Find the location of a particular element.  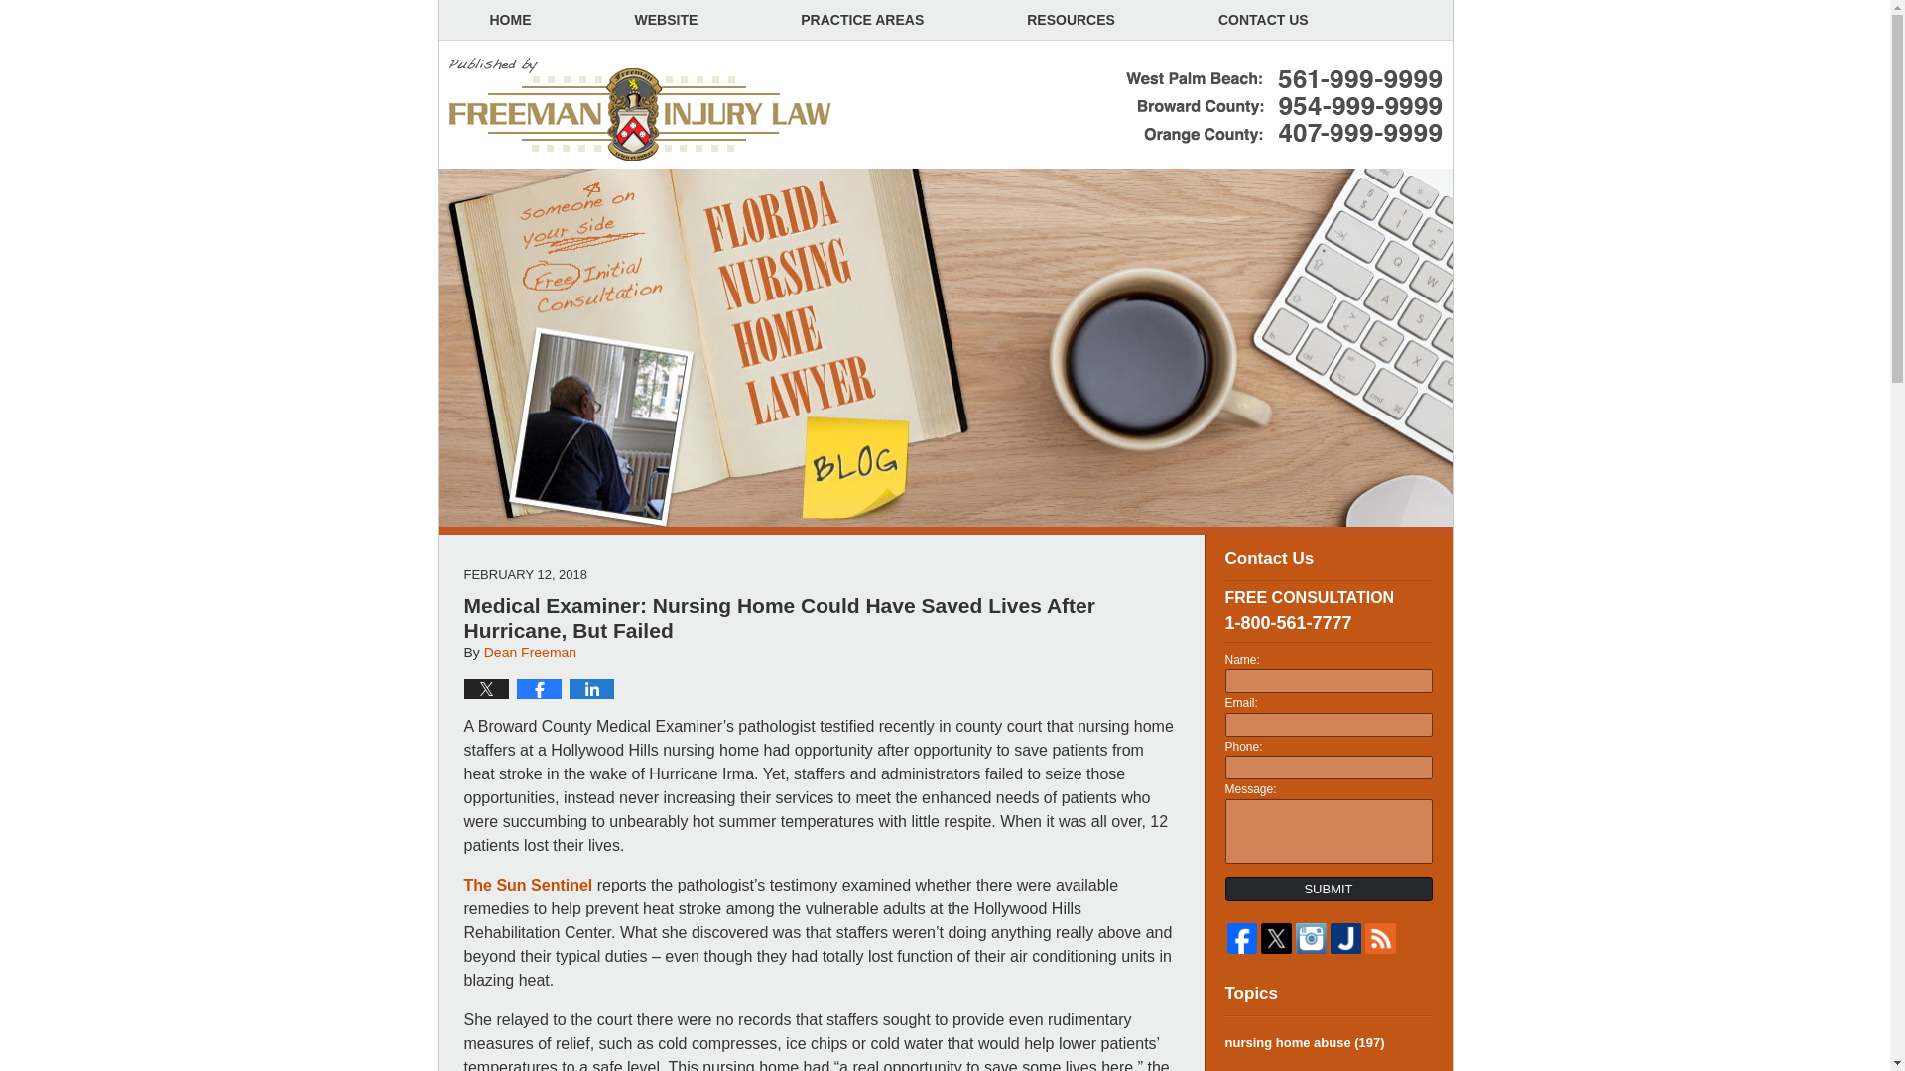

Instagram is located at coordinates (1310, 938).